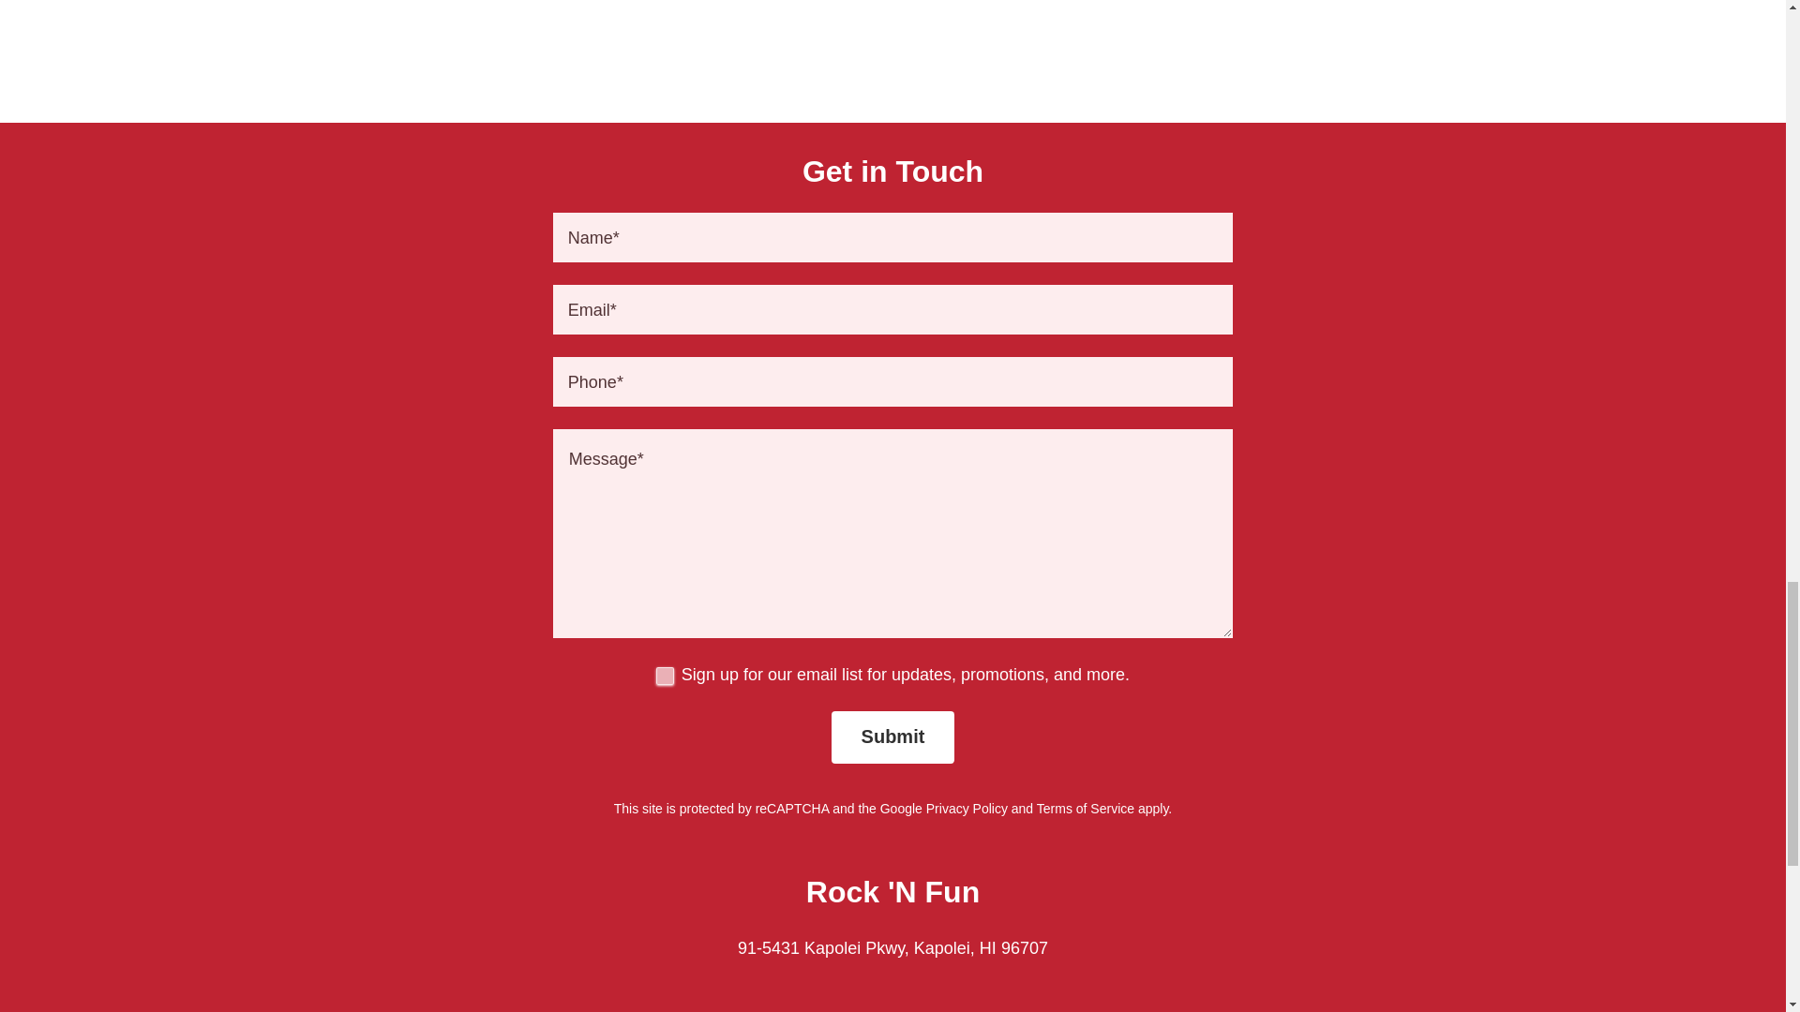 The image size is (1800, 1012). I want to click on Privacy Policy, so click(967, 808).